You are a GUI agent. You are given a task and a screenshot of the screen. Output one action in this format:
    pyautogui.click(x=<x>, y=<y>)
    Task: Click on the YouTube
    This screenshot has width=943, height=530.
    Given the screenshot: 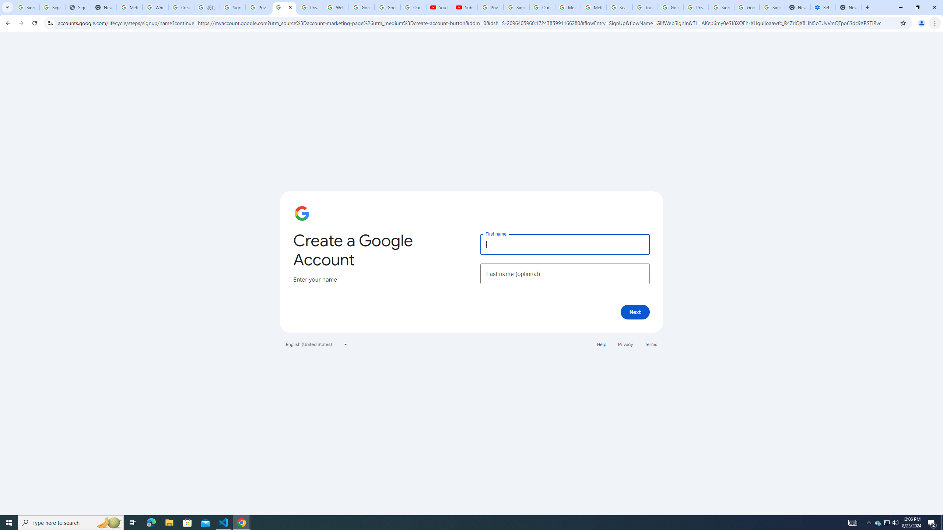 What is the action you would take?
    pyautogui.click(x=439, y=7)
    